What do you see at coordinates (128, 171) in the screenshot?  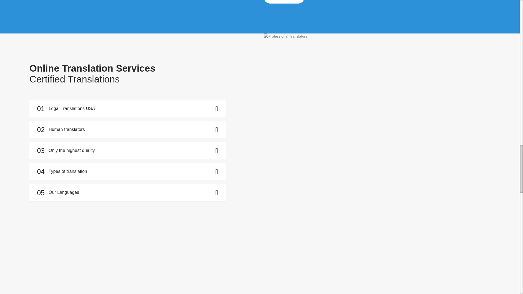 I see `04 Types of translation` at bounding box center [128, 171].